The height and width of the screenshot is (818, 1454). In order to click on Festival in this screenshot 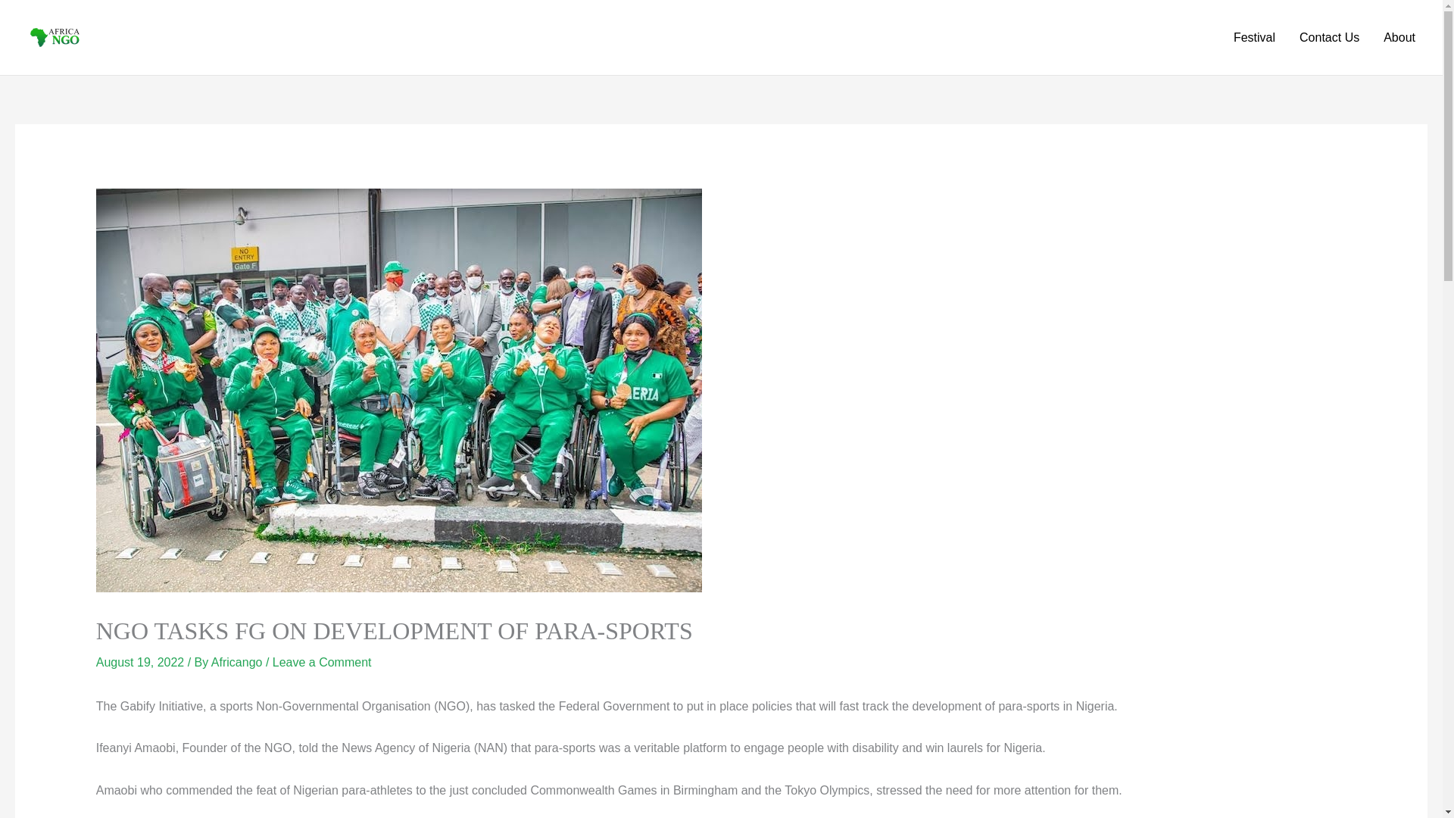, I will do `click(1254, 38)`.